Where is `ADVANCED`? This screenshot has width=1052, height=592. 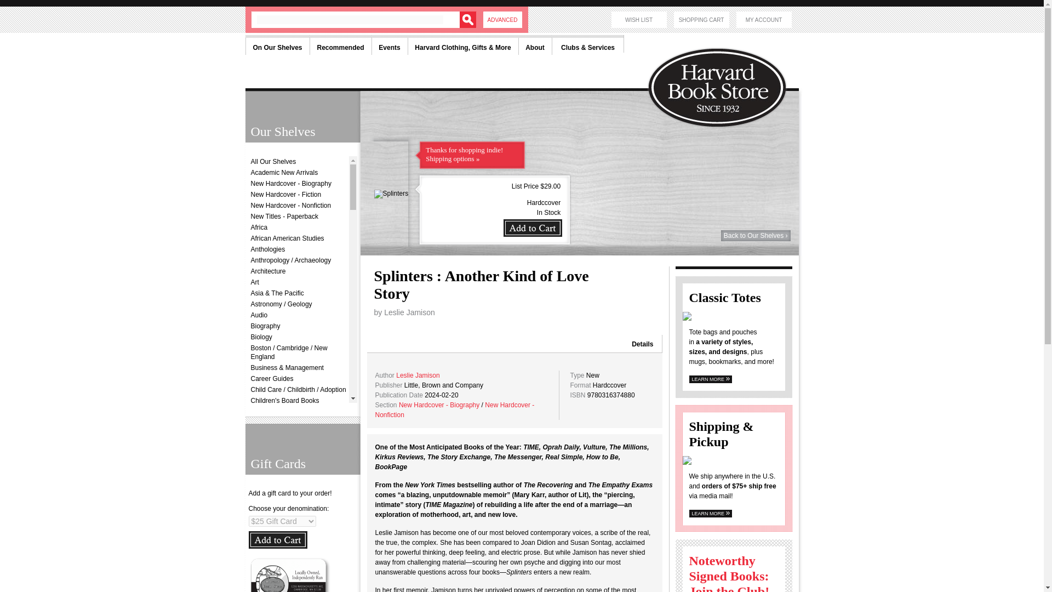
ADVANCED is located at coordinates (502, 19).